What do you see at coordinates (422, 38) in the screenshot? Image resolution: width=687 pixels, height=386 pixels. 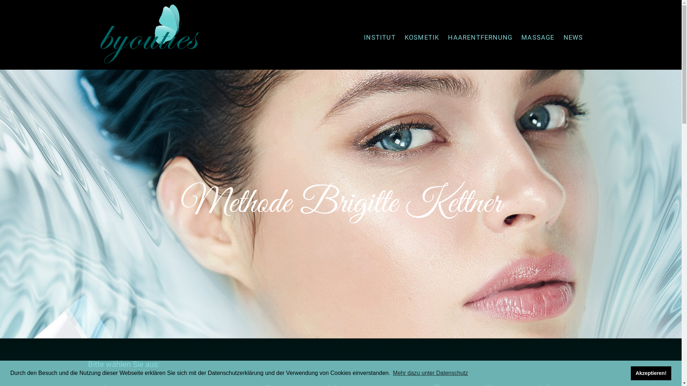 I see `KOSMETIK` at bounding box center [422, 38].